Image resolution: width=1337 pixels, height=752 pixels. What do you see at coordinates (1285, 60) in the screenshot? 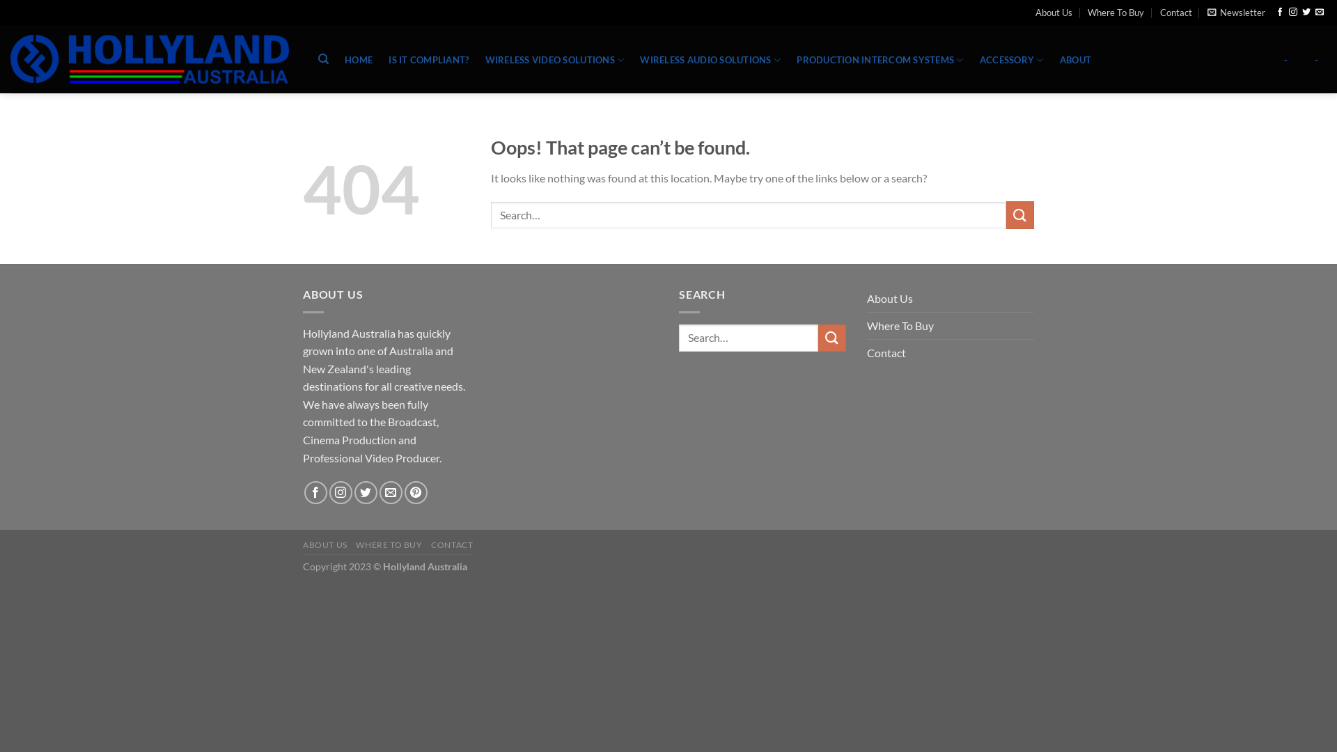
I see `-` at bounding box center [1285, 60].